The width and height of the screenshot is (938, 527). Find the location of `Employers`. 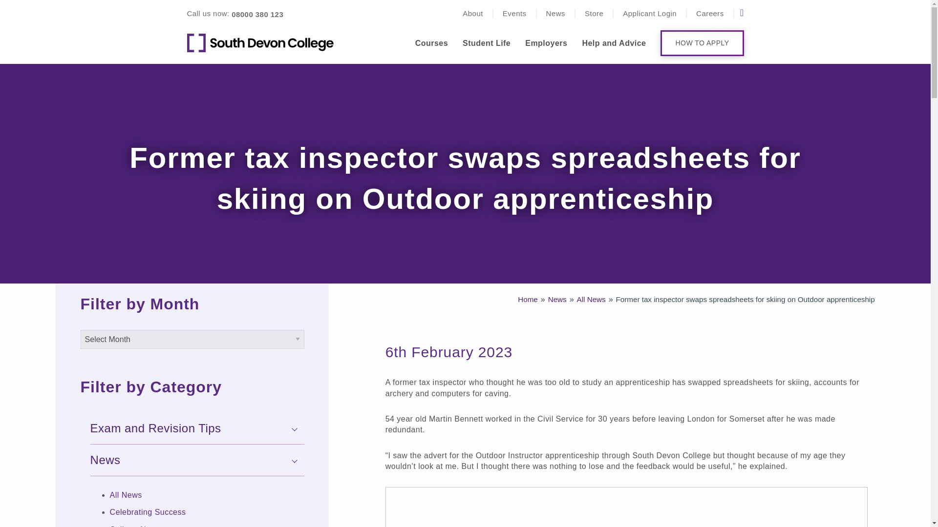

Employers is located at coordinates (546, 43).